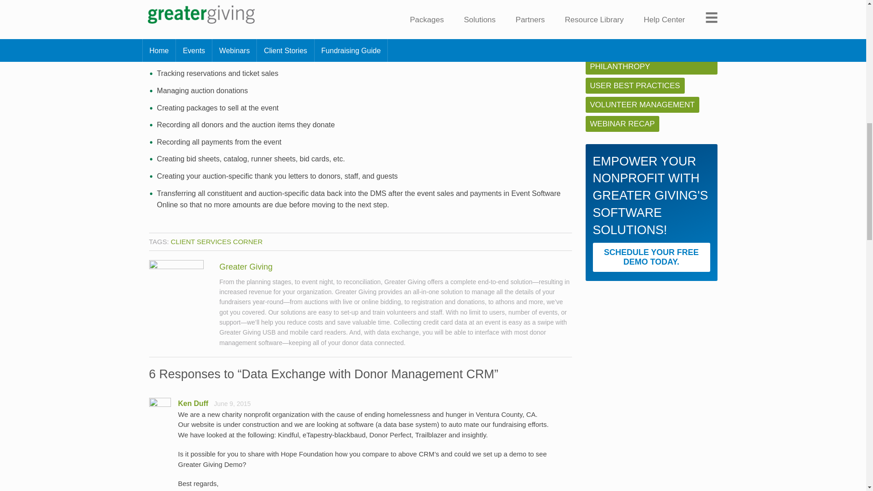  What do you see at coordinates (246, 266) in the screenshot?
I see `Posts by Greater Giving` at bounding box center [246, 266].